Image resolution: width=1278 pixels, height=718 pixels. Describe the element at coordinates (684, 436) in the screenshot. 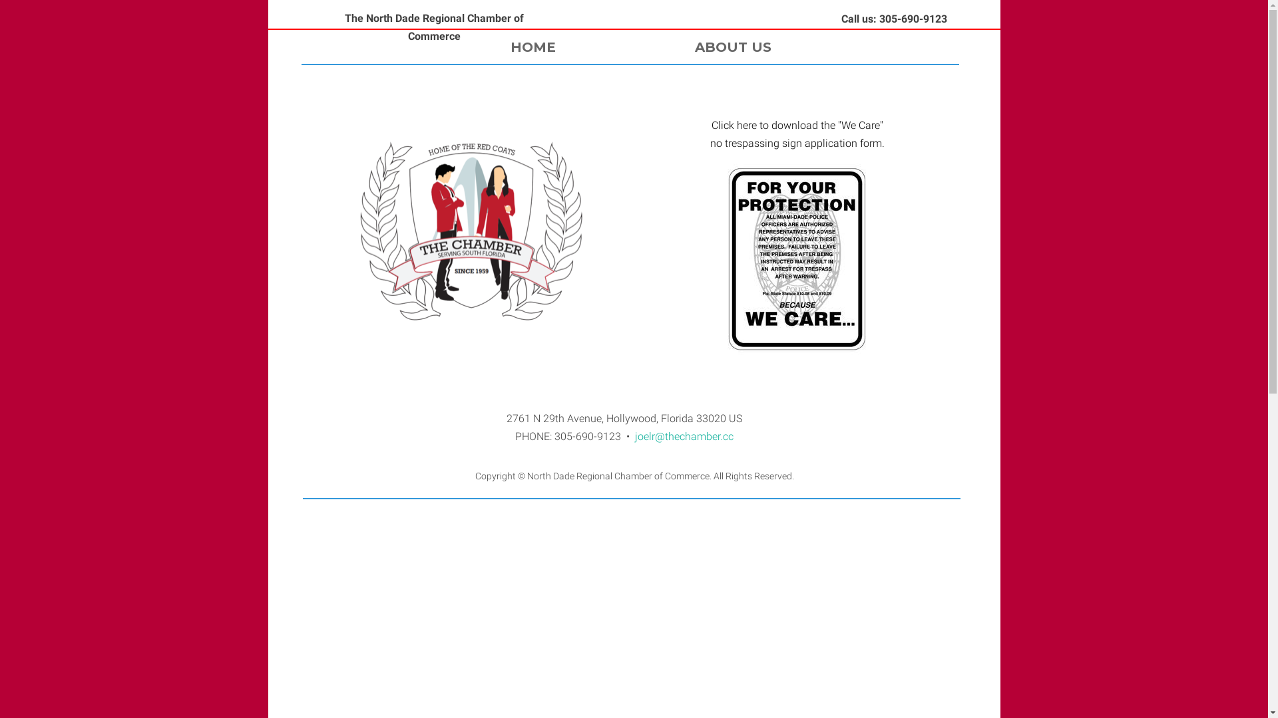

I see `joelr@thechamber.cc` at that location.